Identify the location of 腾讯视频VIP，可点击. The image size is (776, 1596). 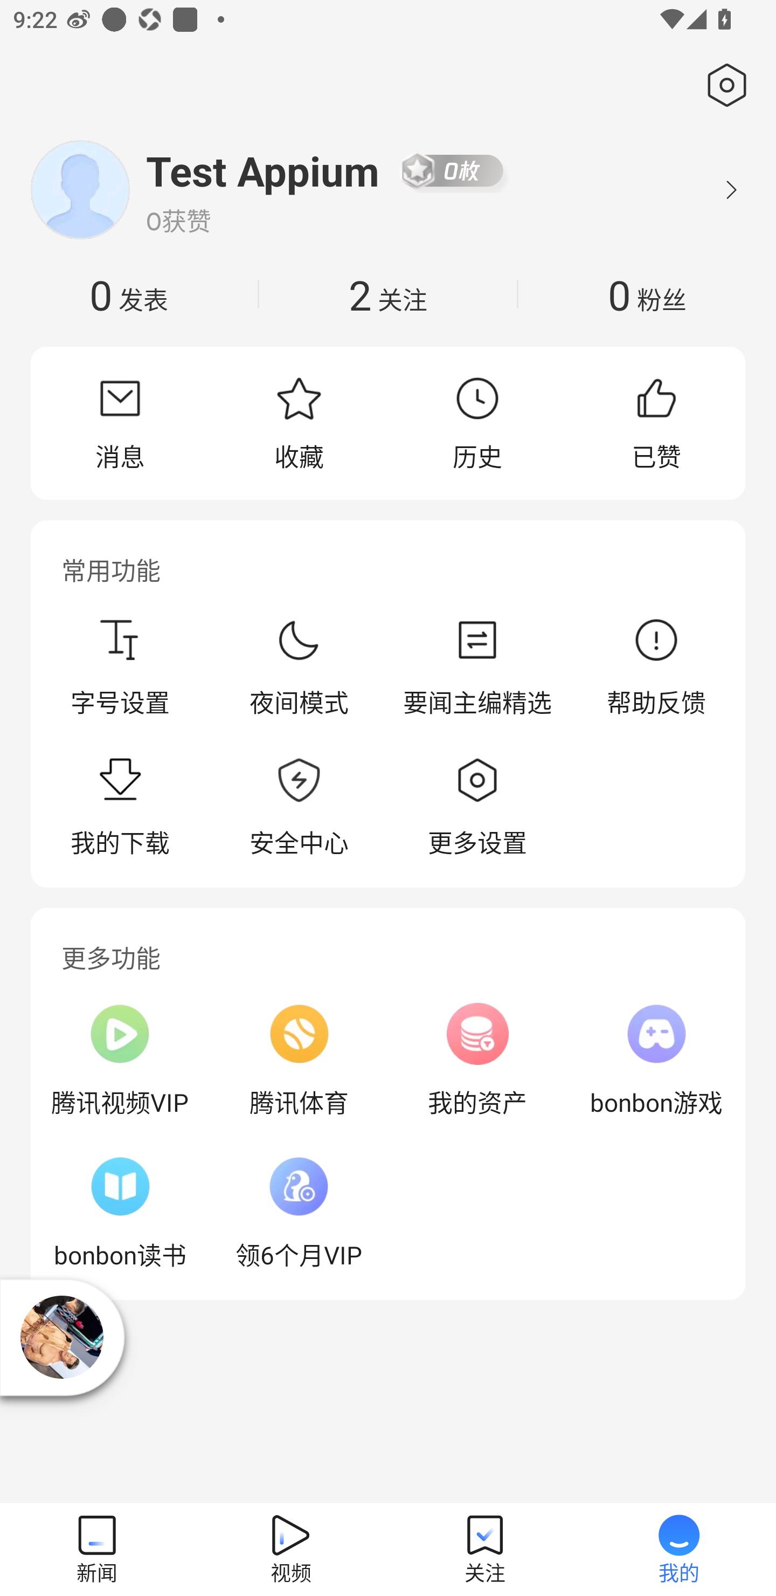
(120, 1060).